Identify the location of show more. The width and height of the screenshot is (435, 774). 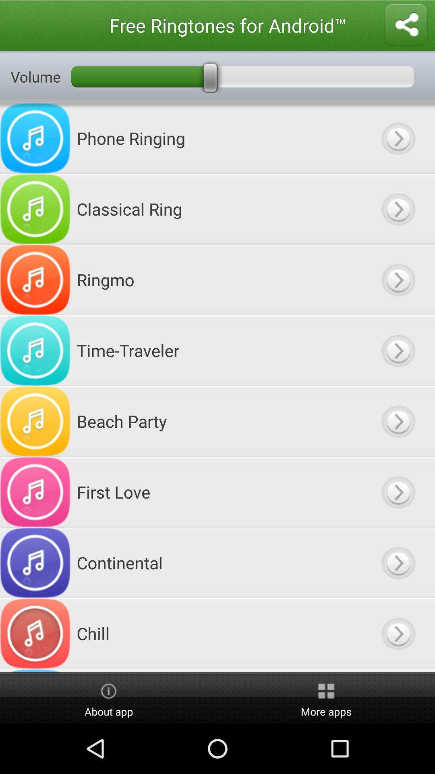
(398, 671).